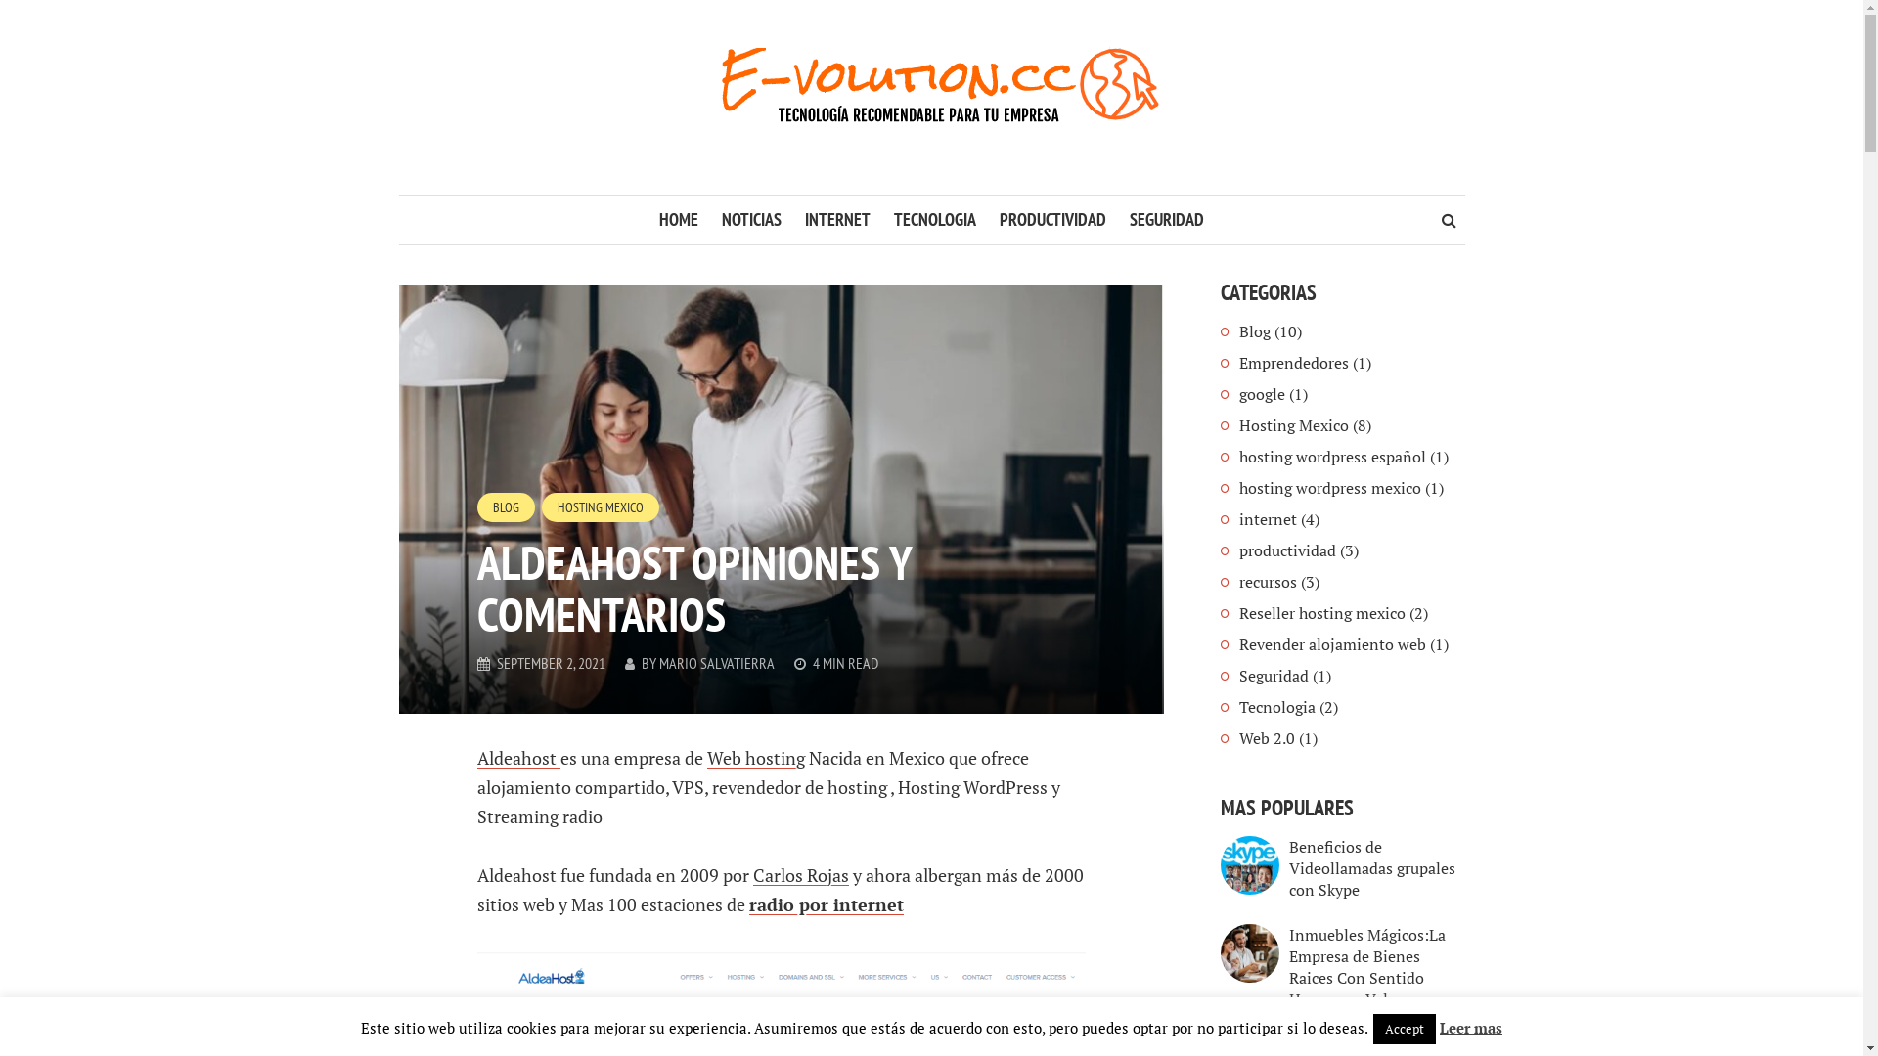  What do you see at coordinates (935, 220) in the screenshot?
I see `TECNOLOGIA` at bounding box center [935, 220].